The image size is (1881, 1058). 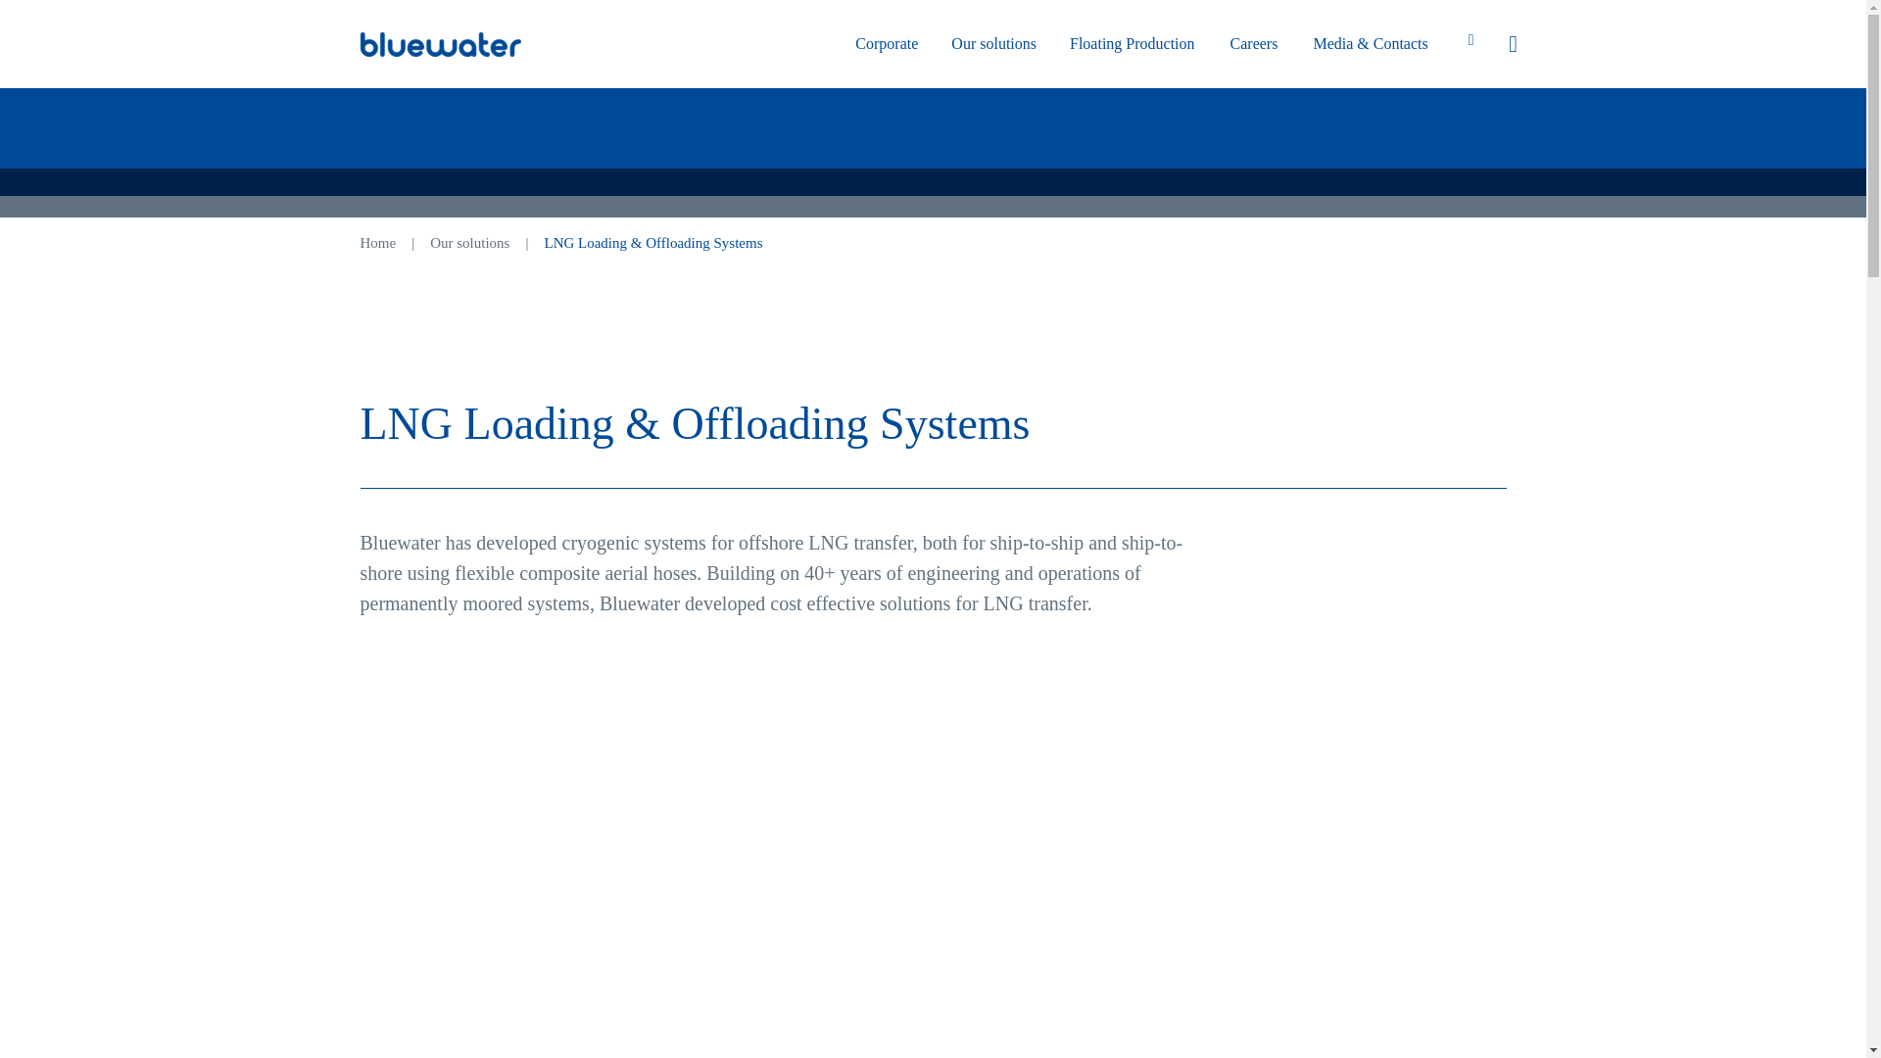 I want to click on s, so click(x=1711, y=147).